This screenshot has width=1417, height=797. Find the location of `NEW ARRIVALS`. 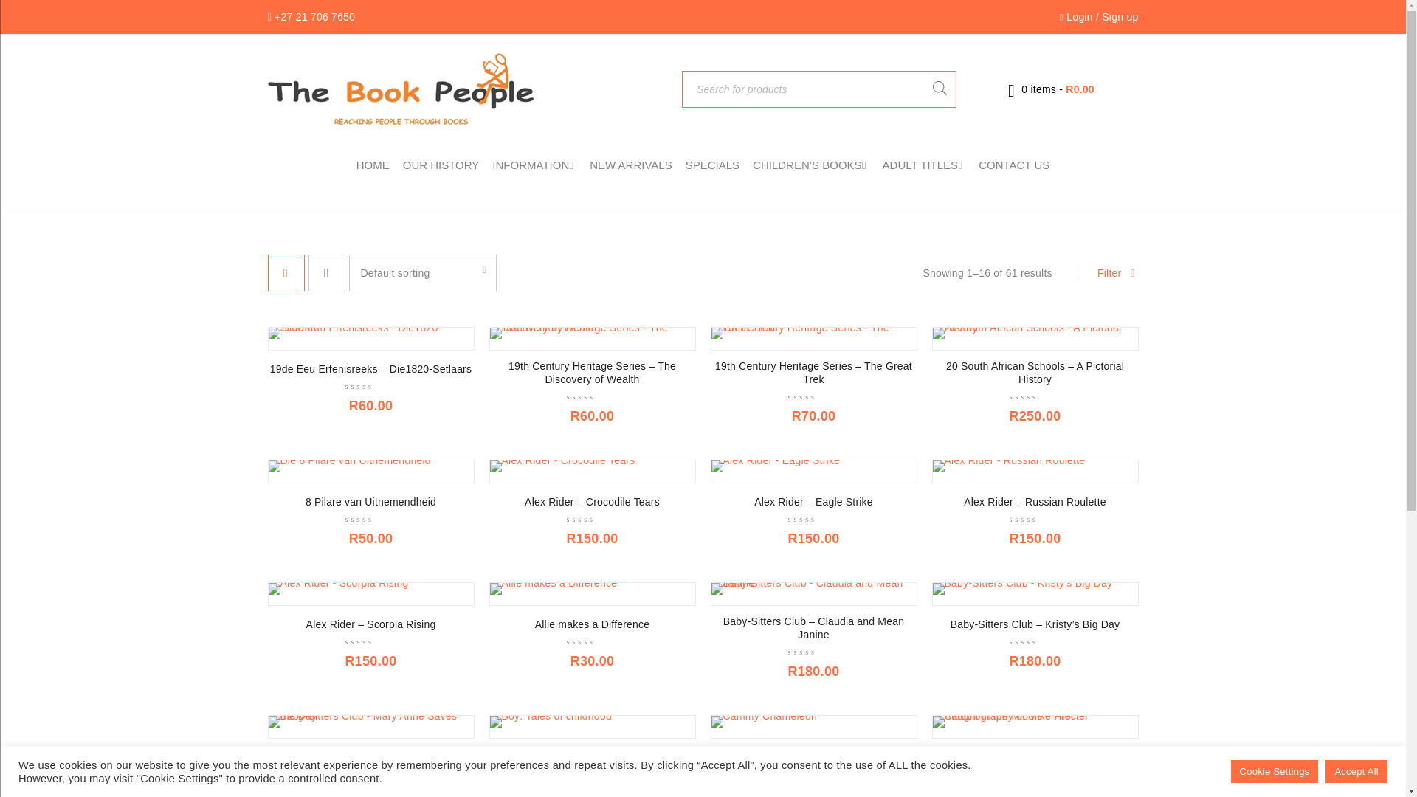

NEW ARRIVALS is located at coordinates (630, 165).